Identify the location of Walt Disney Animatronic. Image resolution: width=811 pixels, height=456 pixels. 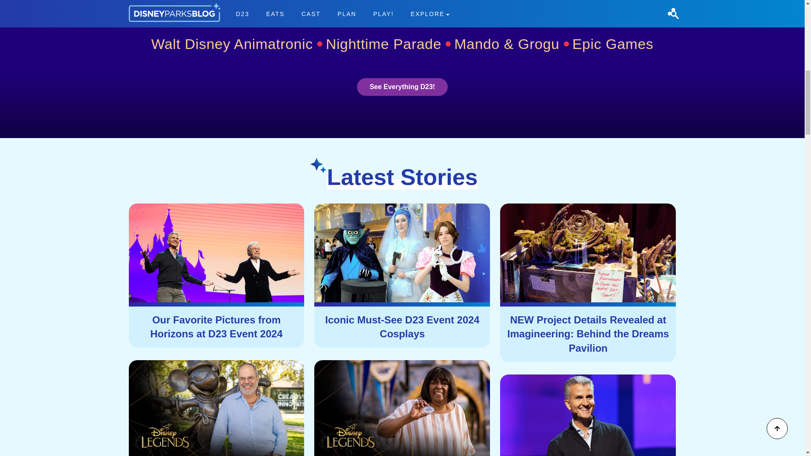
(237, 44).